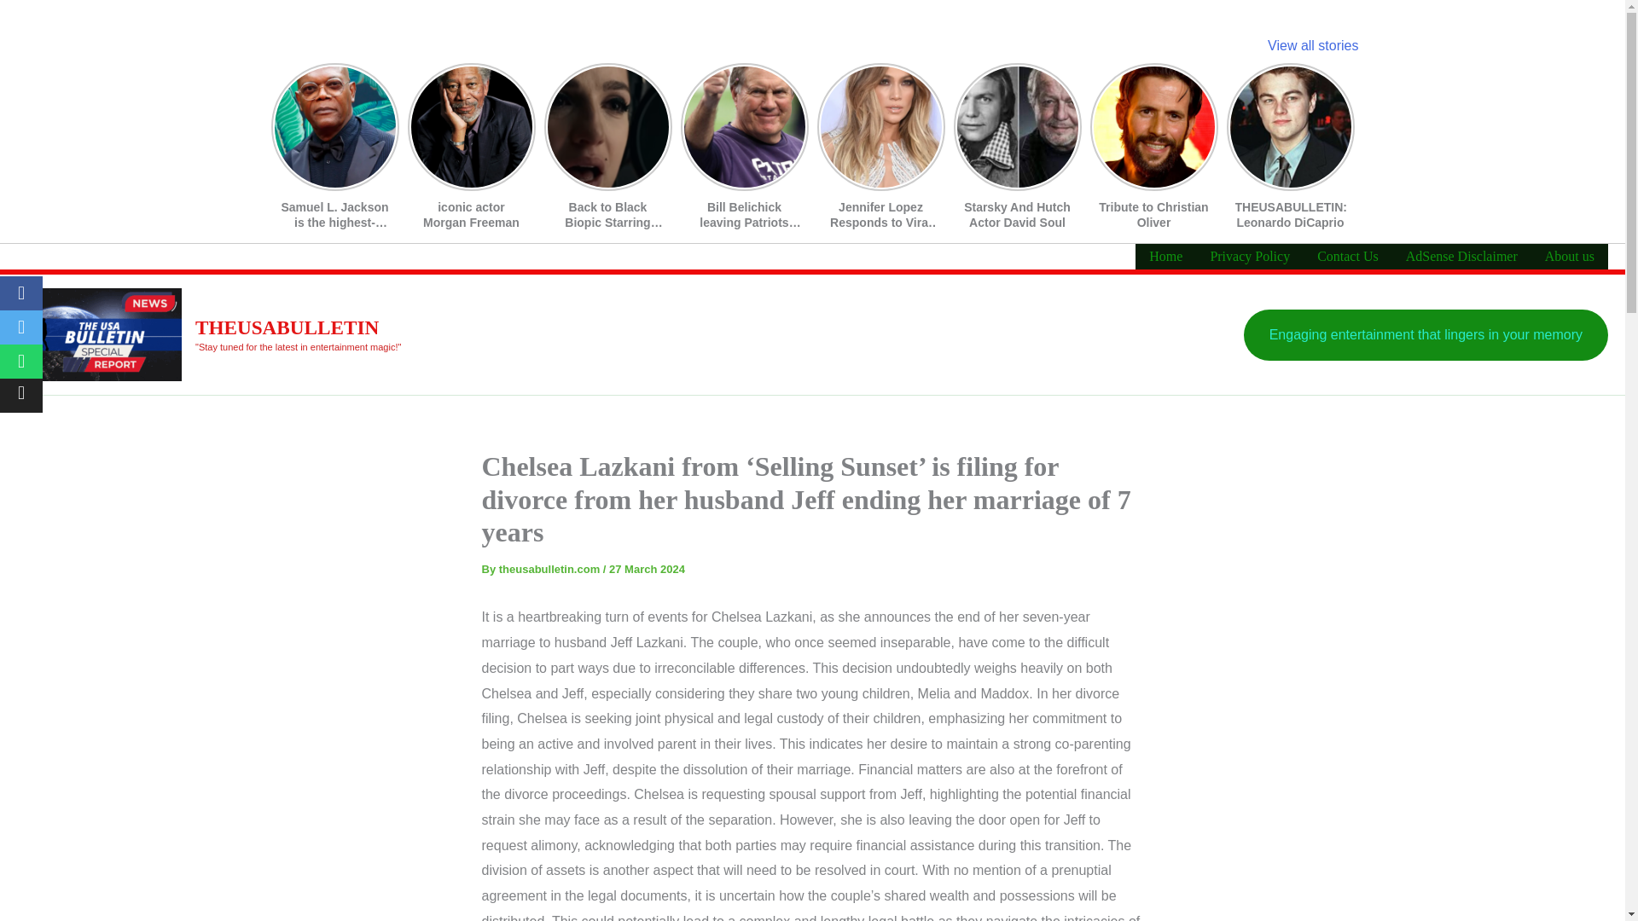 The height and width of the screenshot is (921, 1638). Describe the element at coordinates (1426, 334) in the screenshot. I see `Engaging entertainment that lingers in your memory` at that location.